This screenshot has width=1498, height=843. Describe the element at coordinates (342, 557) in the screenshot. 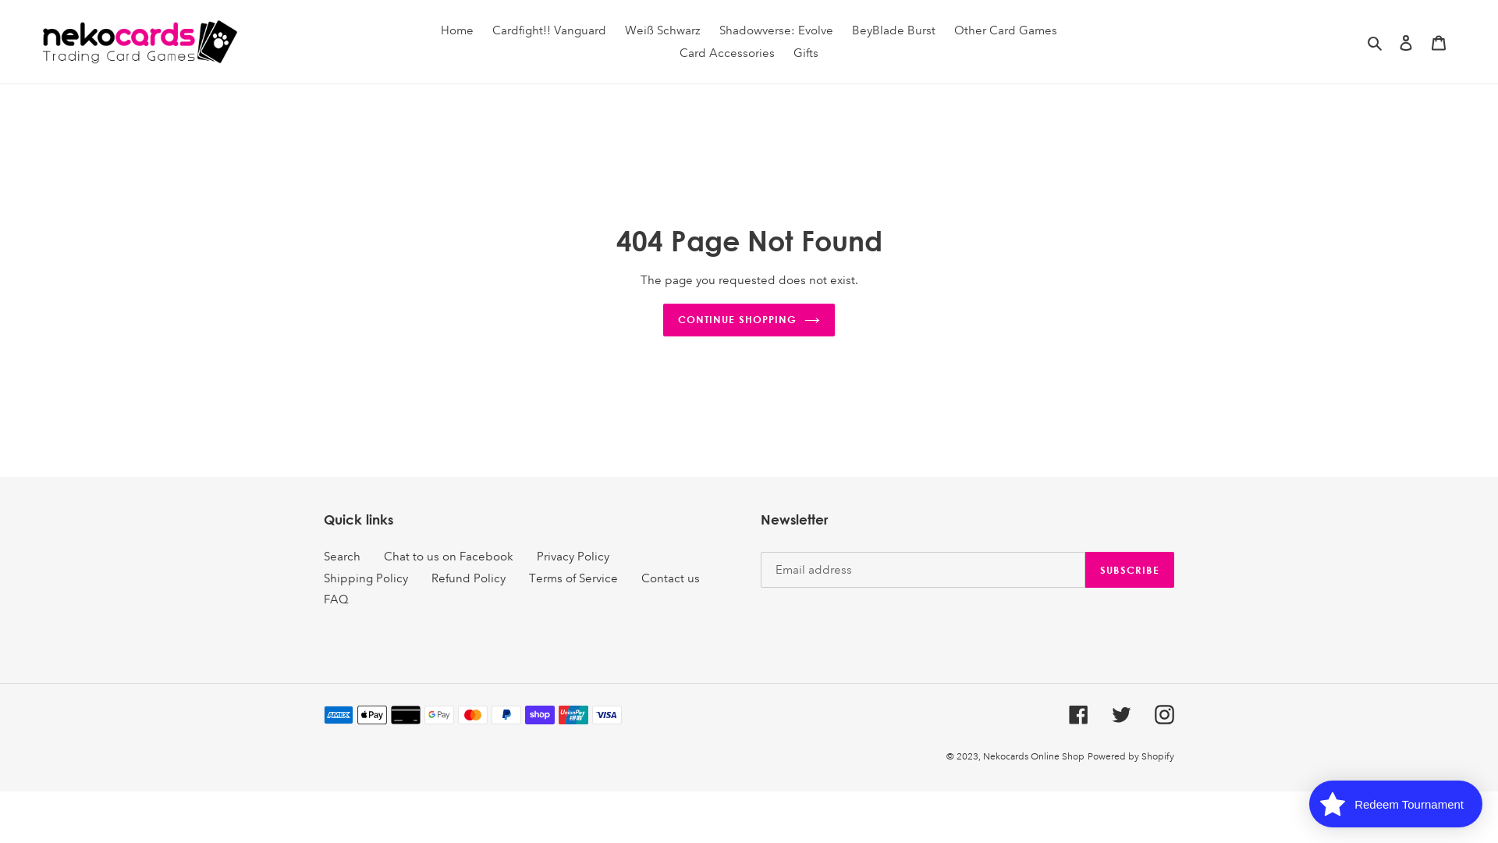

I see `Search` at that location.